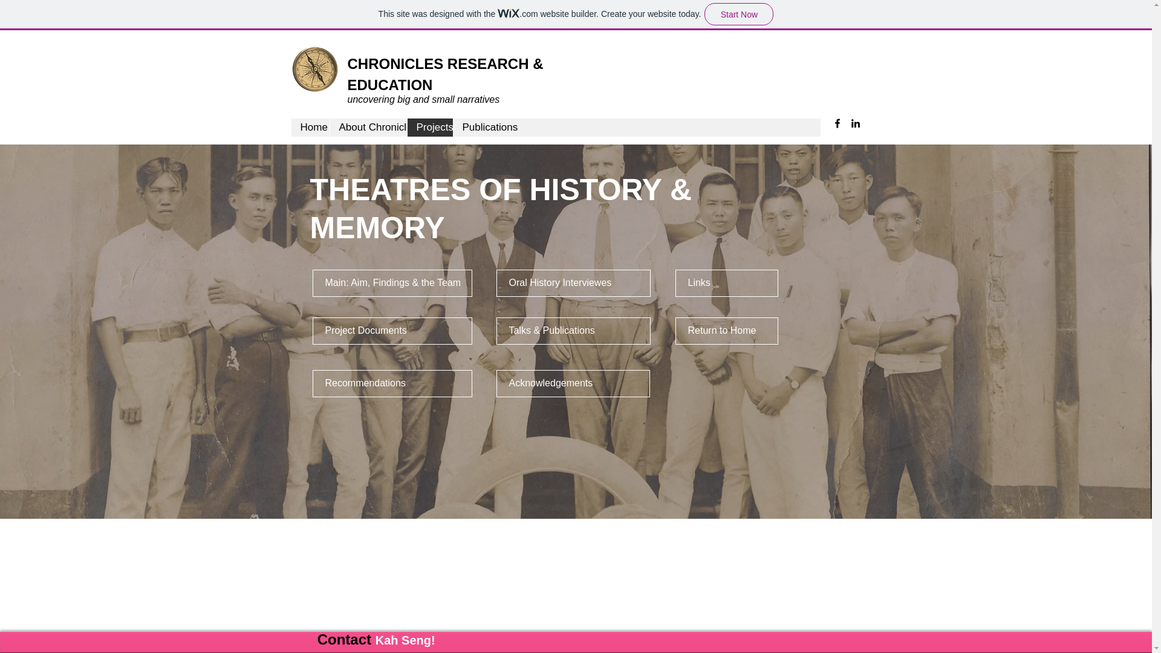 This screenshot has width=1161, height=653. What do you see at coordinates (572, 383) in the screenshot?
I see `Acknowledgements` at bounding box center [572, 383].